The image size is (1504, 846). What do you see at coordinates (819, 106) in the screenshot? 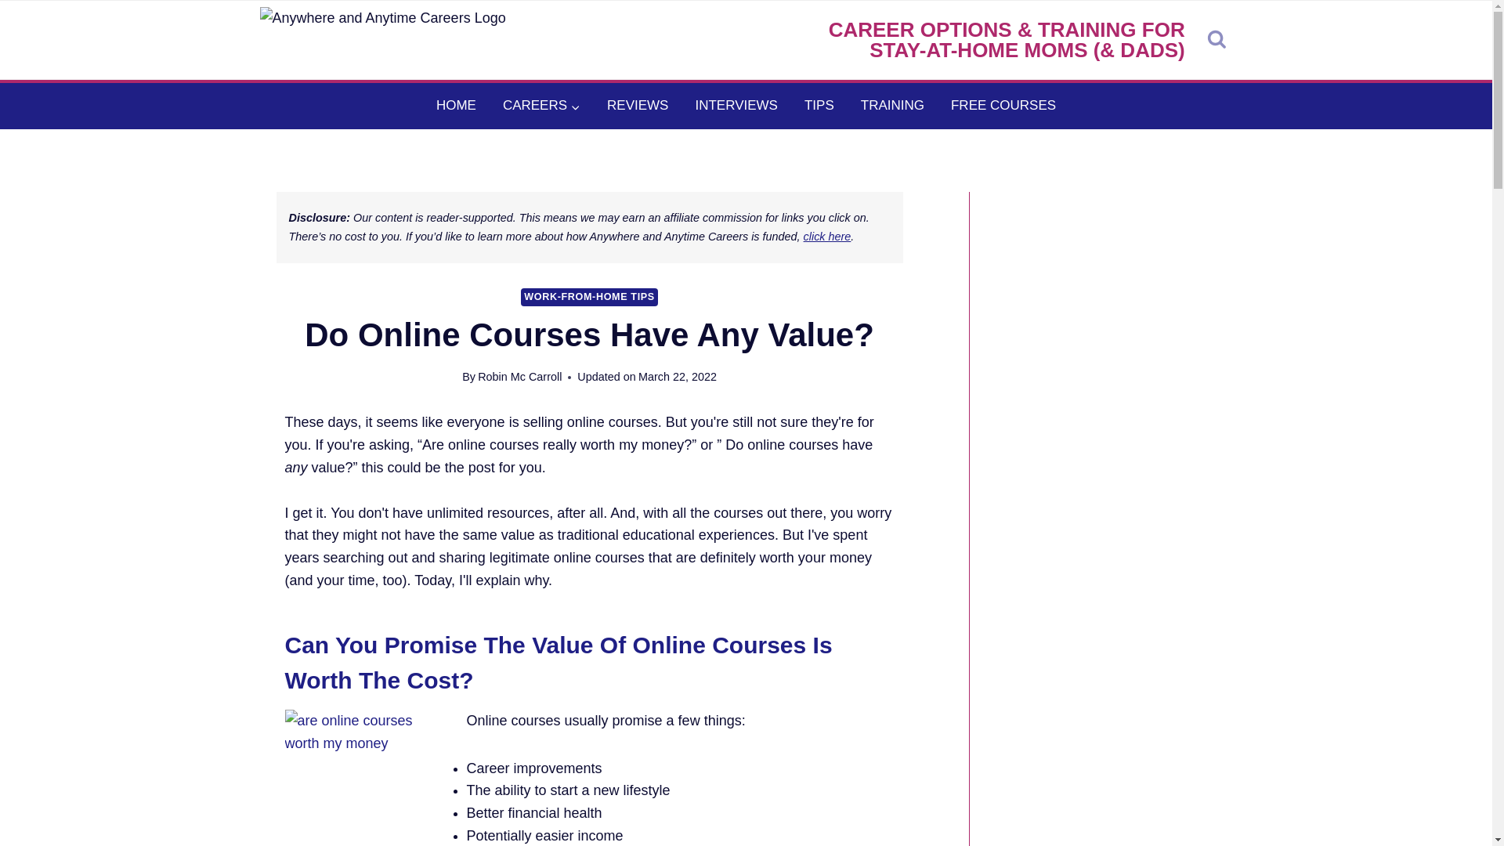
I see `TIPS` at bounding box center [819, 106].